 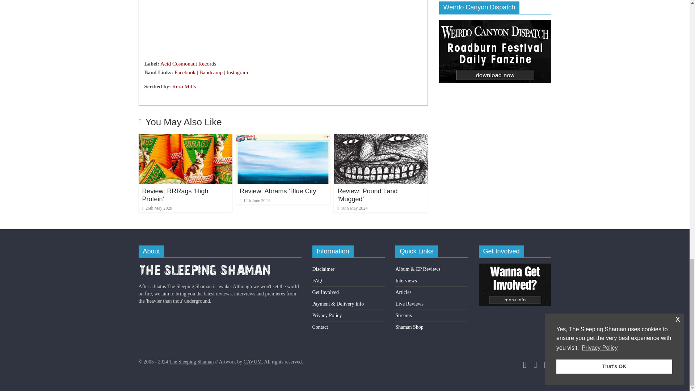 I want to click on 12:00 pm, so click(x=156, y=208).